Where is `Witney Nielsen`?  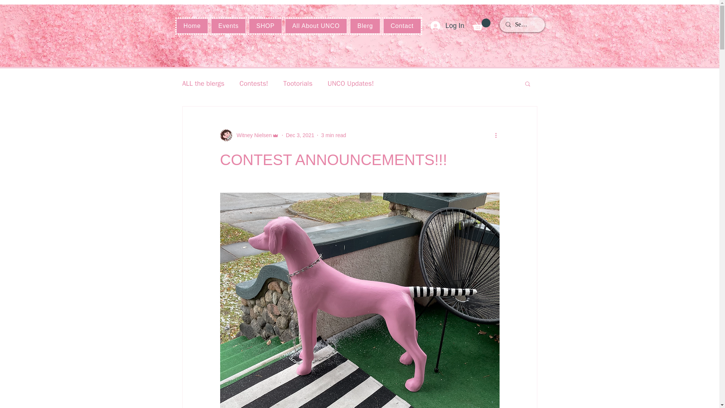
Witney Nielsen is located at coordinates (251, 135).